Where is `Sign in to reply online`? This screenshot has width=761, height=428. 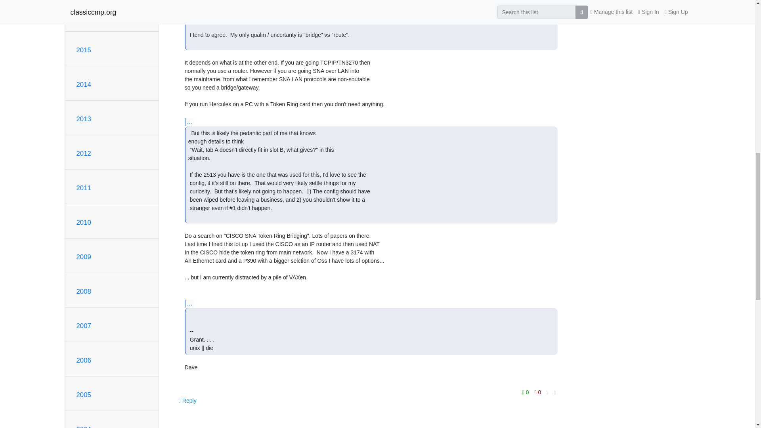 Sign in to reply online is located at coordinates (188, 400).